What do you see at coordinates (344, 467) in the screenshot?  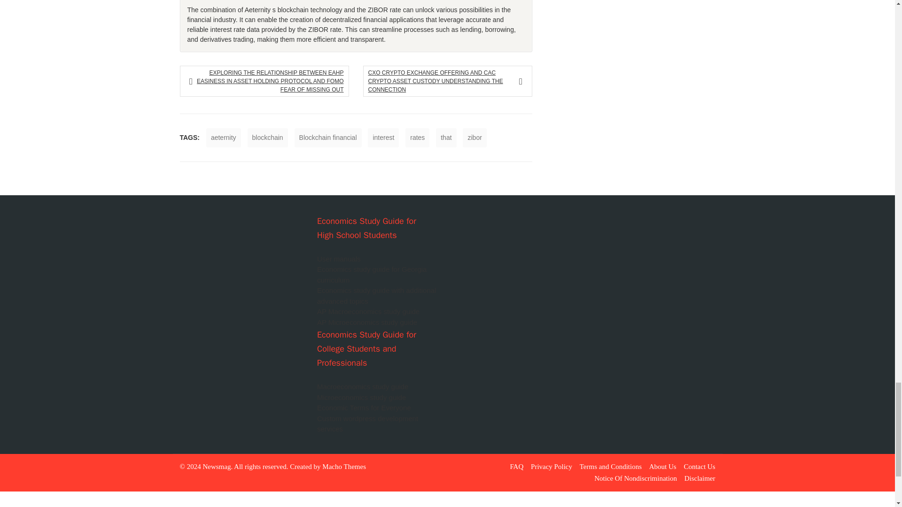 I see `Professional WordPress Themes` at bounding box center [344, 467].